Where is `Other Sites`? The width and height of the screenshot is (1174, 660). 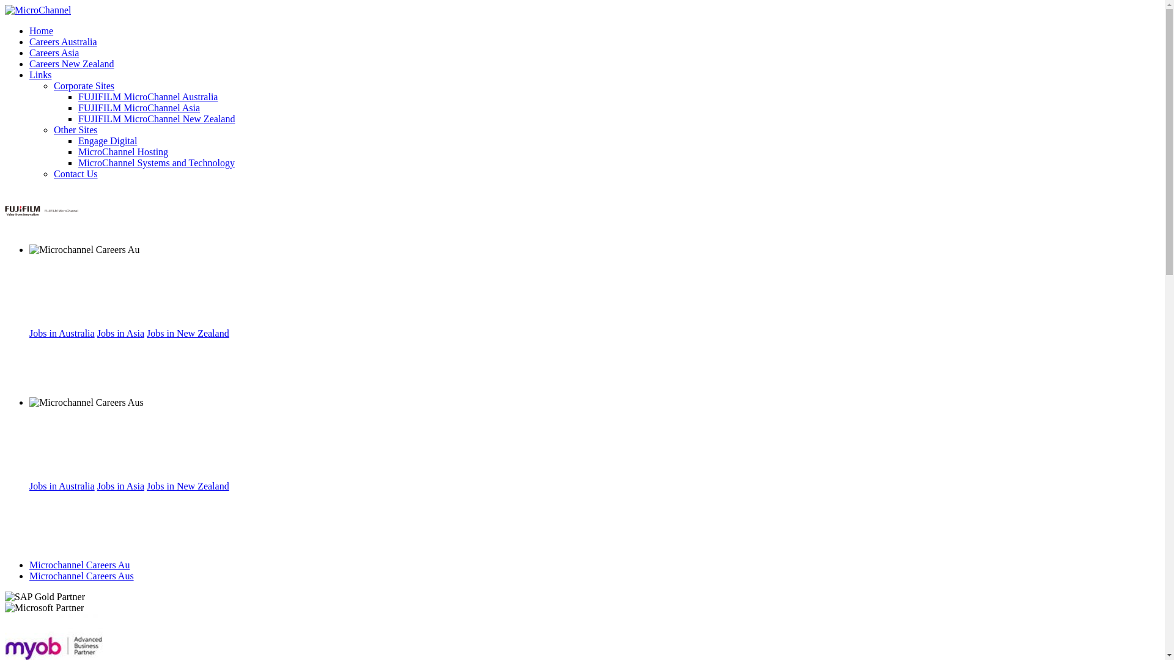
Other Sites is located at coordinates (76, 130).